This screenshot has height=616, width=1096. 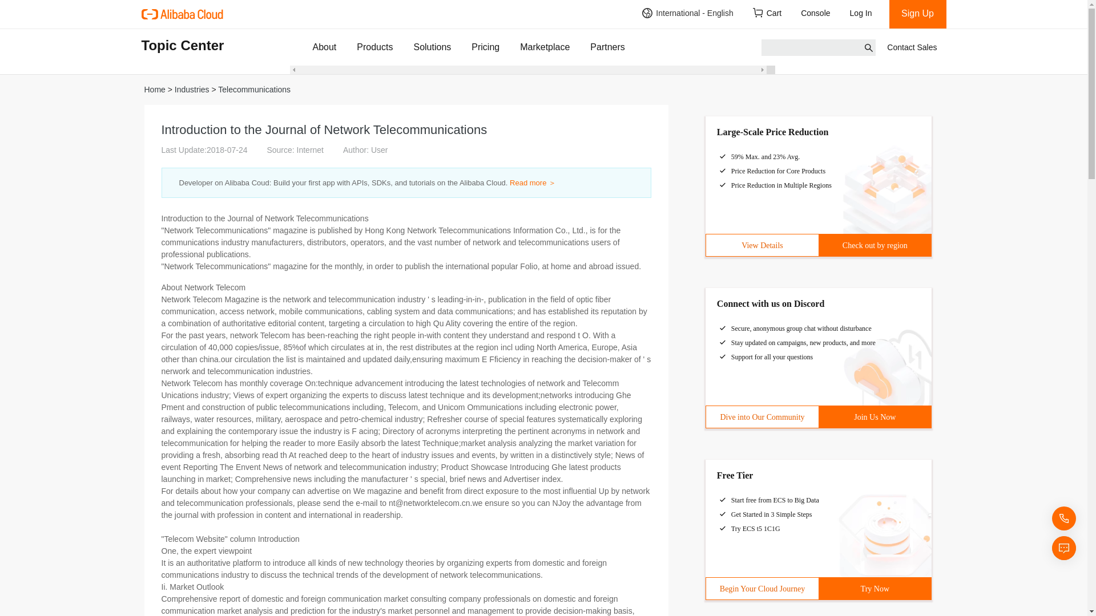 What do you see at coordinates (770, 303) in the screenshot?
I see `Connect with us on Discord` at bounding box center [770, 303].